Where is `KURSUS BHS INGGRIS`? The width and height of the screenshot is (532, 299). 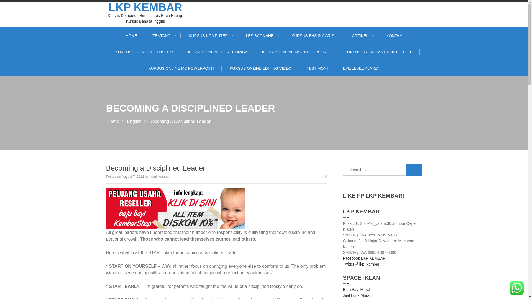 KURSUS BHS INGGRIS is located at coordinates (314, 35).